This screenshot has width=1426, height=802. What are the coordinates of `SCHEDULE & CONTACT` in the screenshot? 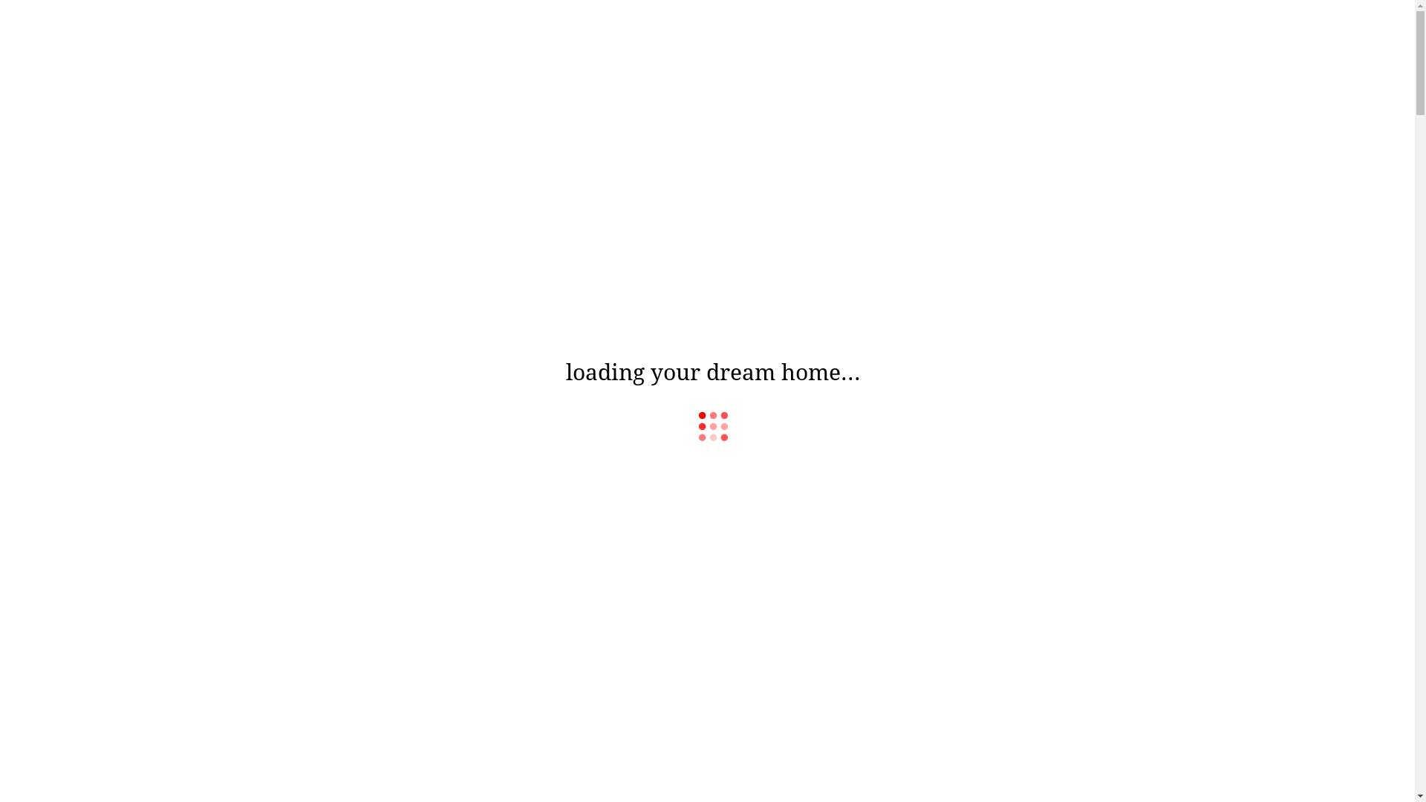 It's located at (98, 123).